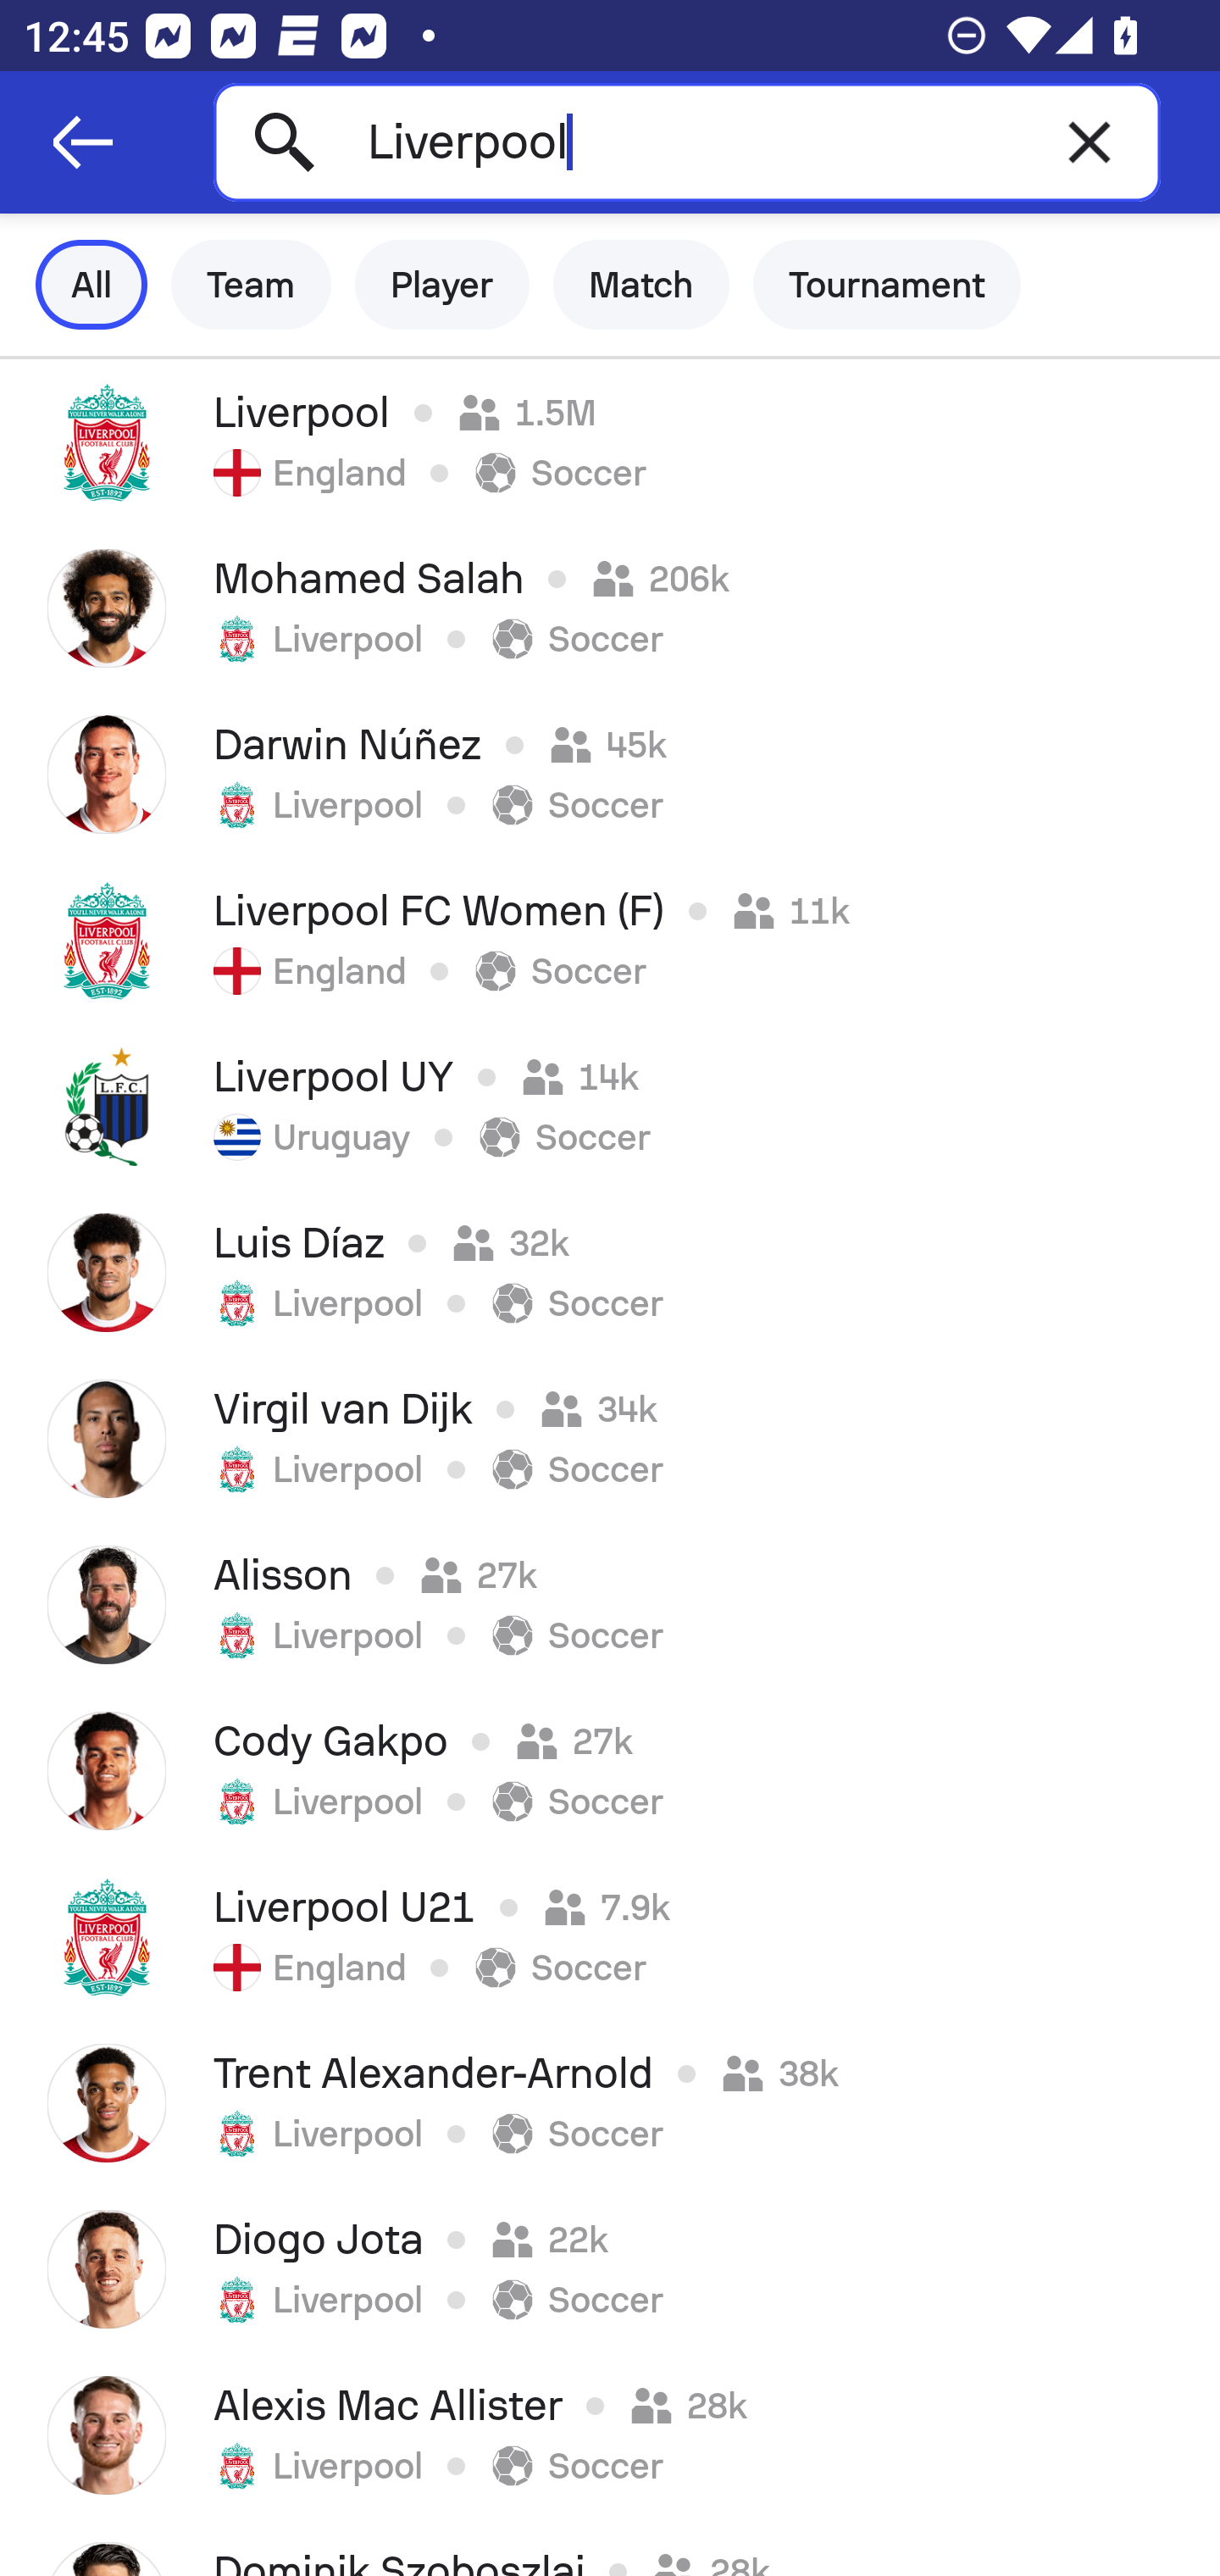  I want to click on Darwin Núñez 45k Liverpool Soccer, so click(610, 774).